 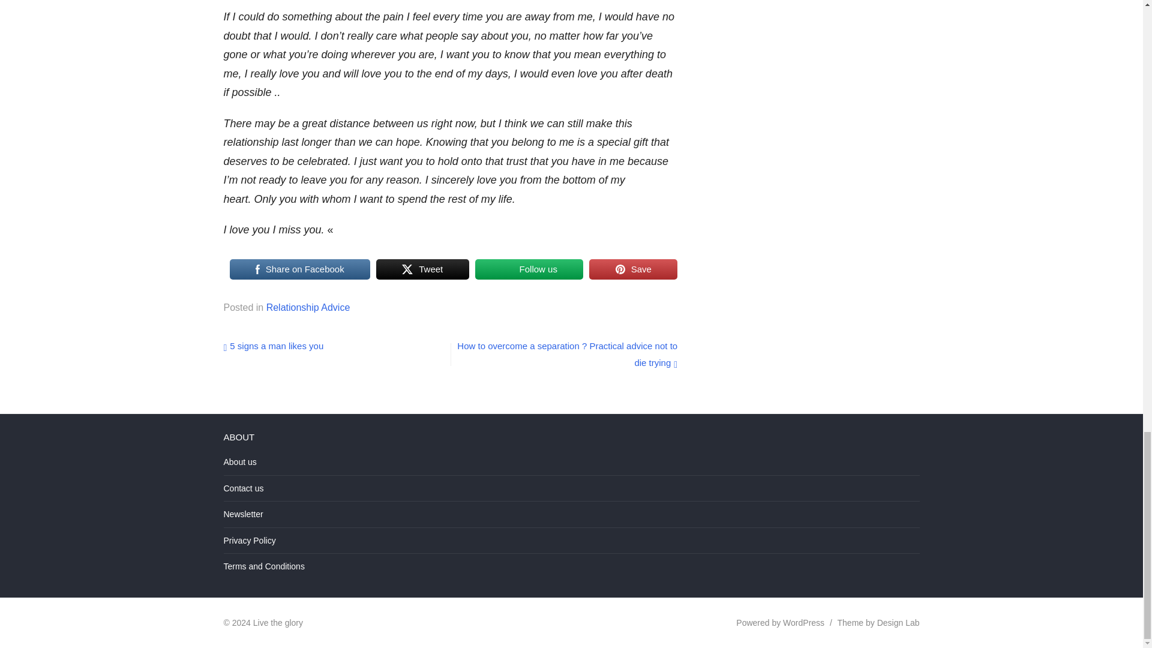 I want to click on Contact us, so click(x=244, y=488).